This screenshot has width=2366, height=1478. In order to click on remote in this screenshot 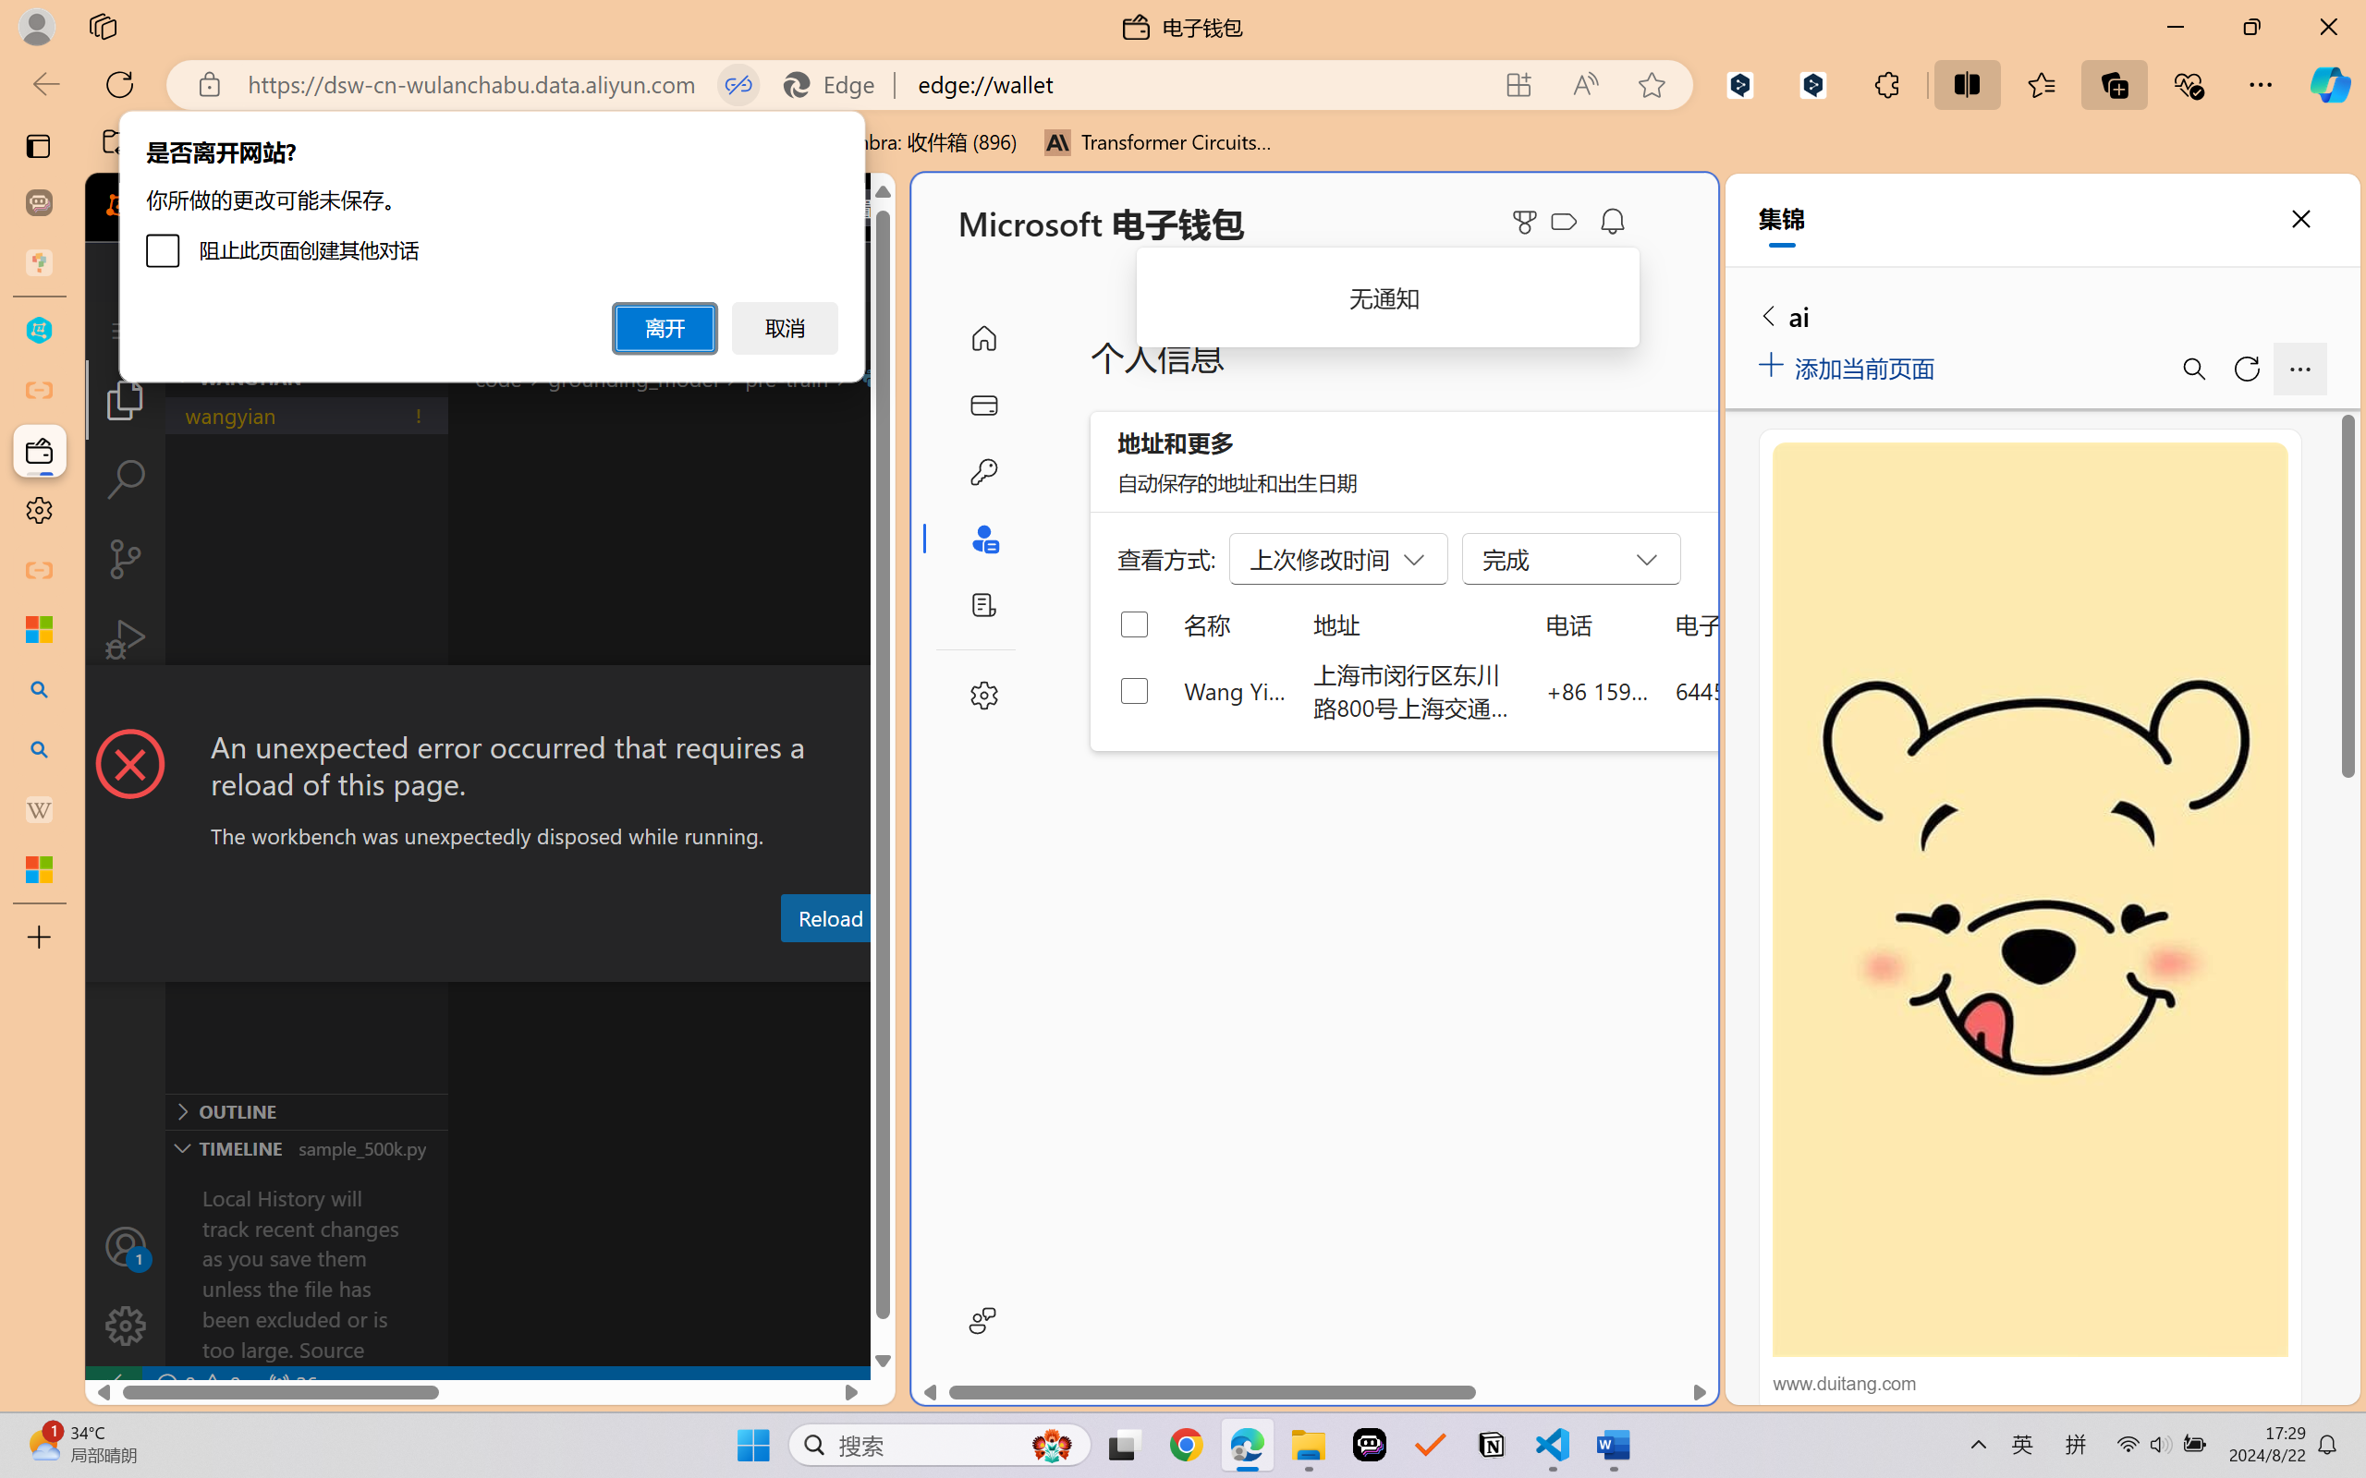, I will do `click(113, 1384)`.